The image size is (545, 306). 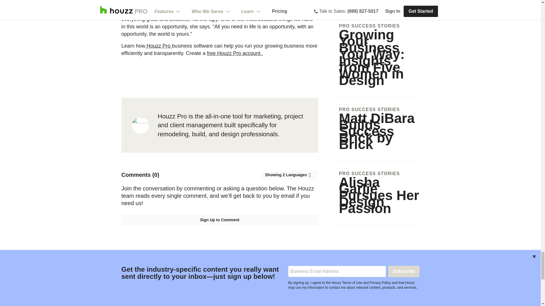 What do you see at coordinates (159, 46) in the screenshot?
I see `Houzz Pro` at bounding box center [159, 46].